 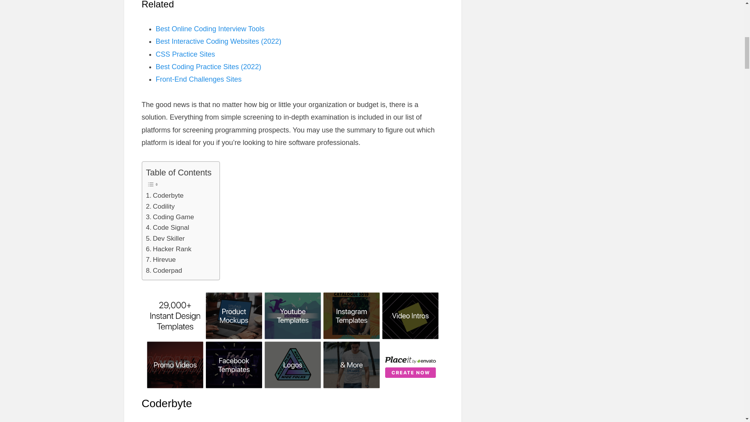 I want to click on Front-End Challenges Sites, so click(x=198, y=79).